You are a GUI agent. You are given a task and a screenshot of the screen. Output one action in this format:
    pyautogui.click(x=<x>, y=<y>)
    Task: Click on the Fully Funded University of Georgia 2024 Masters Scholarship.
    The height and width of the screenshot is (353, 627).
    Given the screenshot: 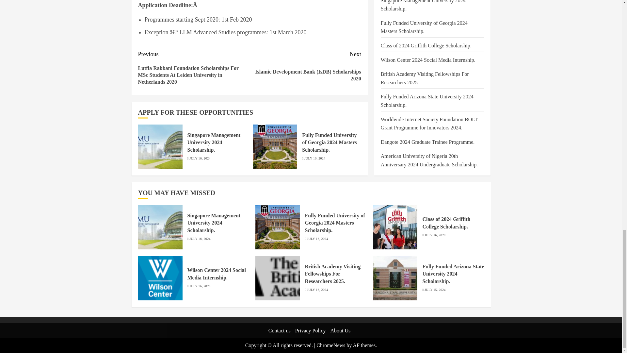 What is the action you would take?
    pyautogui.click(x=277, y=227)
    